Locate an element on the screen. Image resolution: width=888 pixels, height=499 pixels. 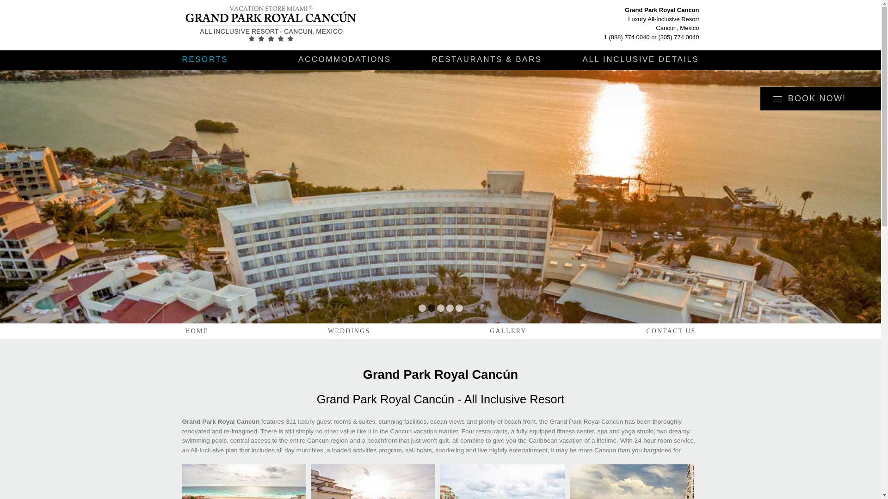
ALL INCLUSIVE DETAILS is located at coordinates (641, 60).